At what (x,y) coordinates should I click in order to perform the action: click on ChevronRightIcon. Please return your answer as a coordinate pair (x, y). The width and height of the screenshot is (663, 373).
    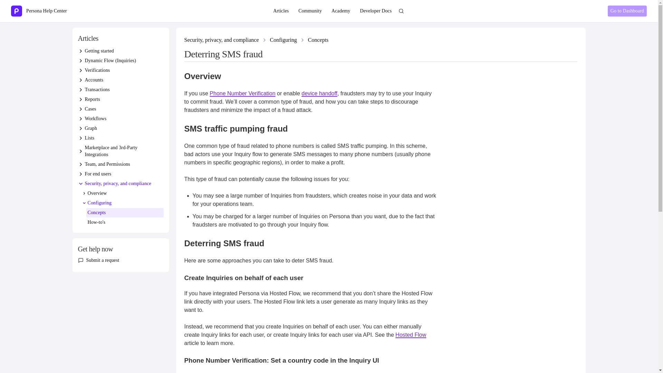
    Looking at the image, I should click on (81, 151).